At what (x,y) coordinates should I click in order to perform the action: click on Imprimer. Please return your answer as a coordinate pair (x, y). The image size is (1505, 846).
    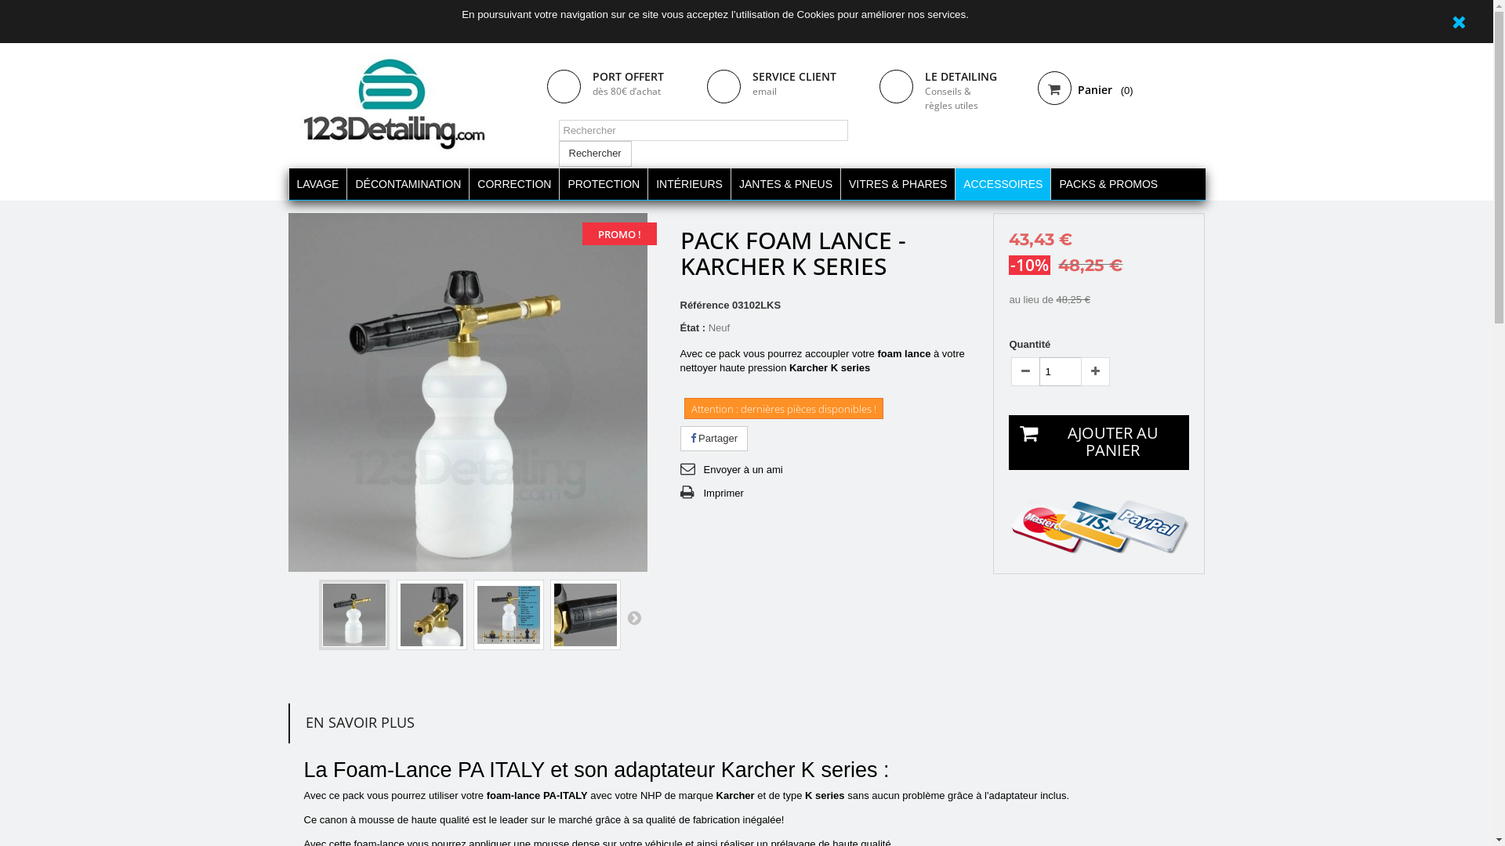
    Looking at the image, I should click on (712, 493).